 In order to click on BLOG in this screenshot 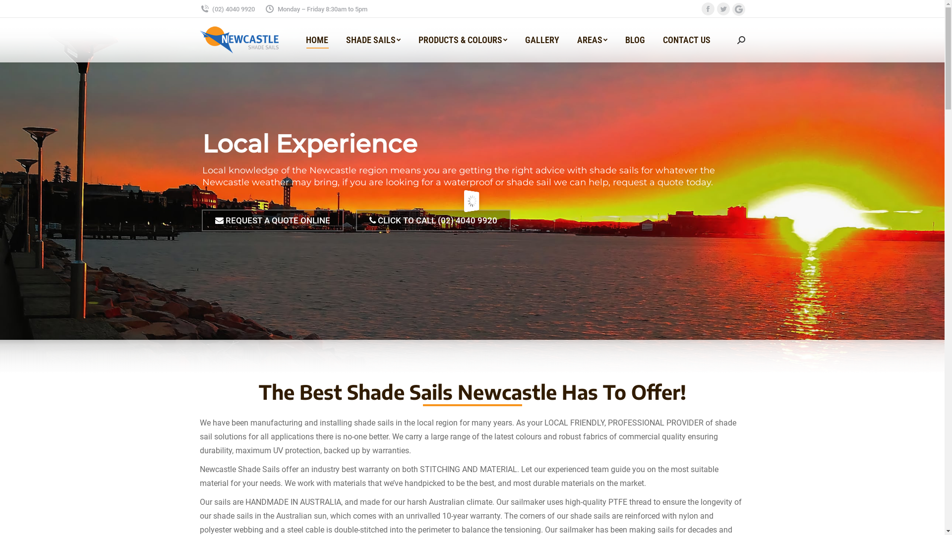, I will do `click(635, 40)`.